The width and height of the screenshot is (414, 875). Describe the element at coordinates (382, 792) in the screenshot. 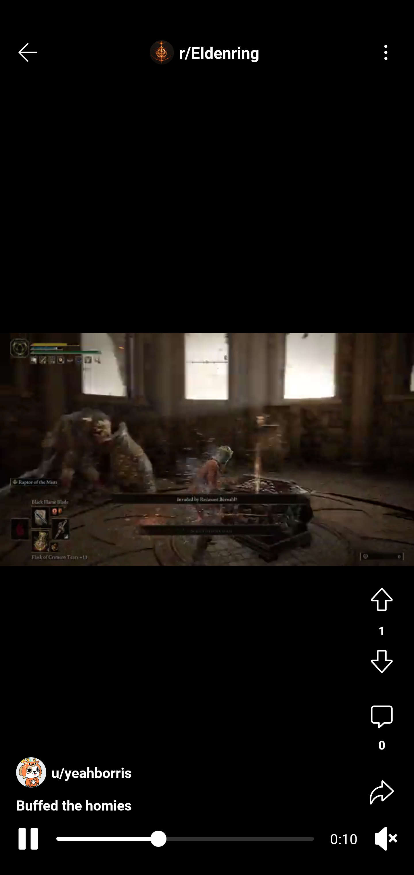

I see `Share this post` at that location.